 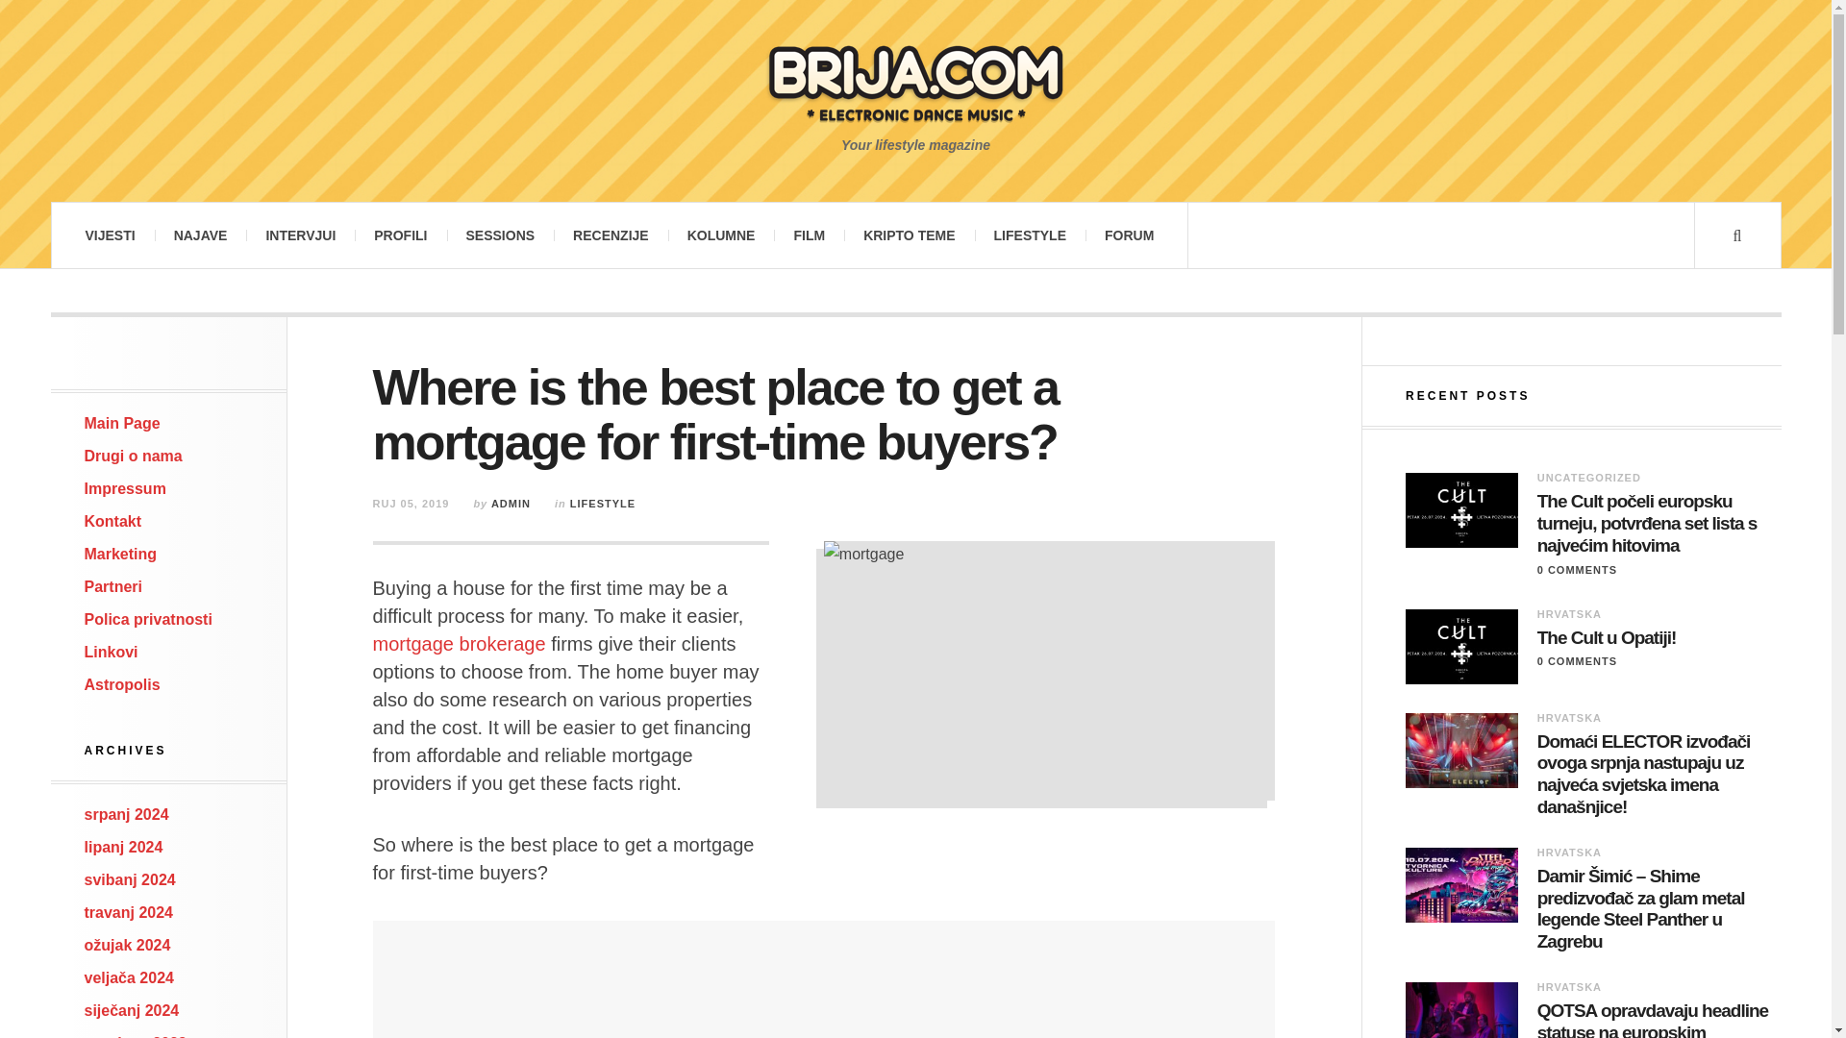 I want to click on KOLUMNE, so click(x=721, y=235).